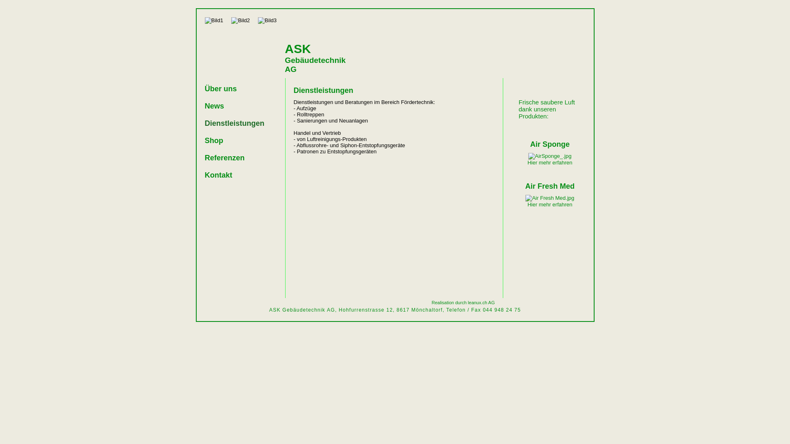 The image size is (790, 444). What do you see at coordinates (550, 163) in the screenshot?
I see `Hier mehr erfahren` at bounding box center [550, 163].